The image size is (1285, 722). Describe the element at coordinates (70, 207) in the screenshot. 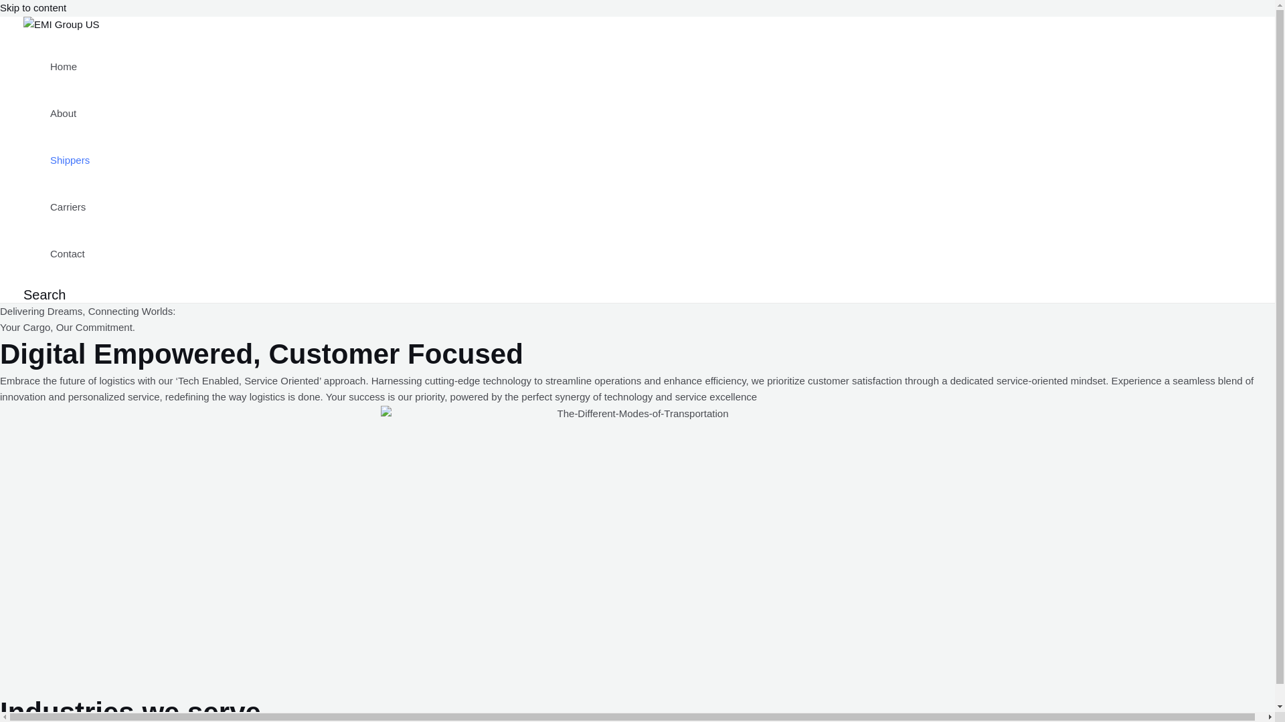

I see `Carriers` at that location.